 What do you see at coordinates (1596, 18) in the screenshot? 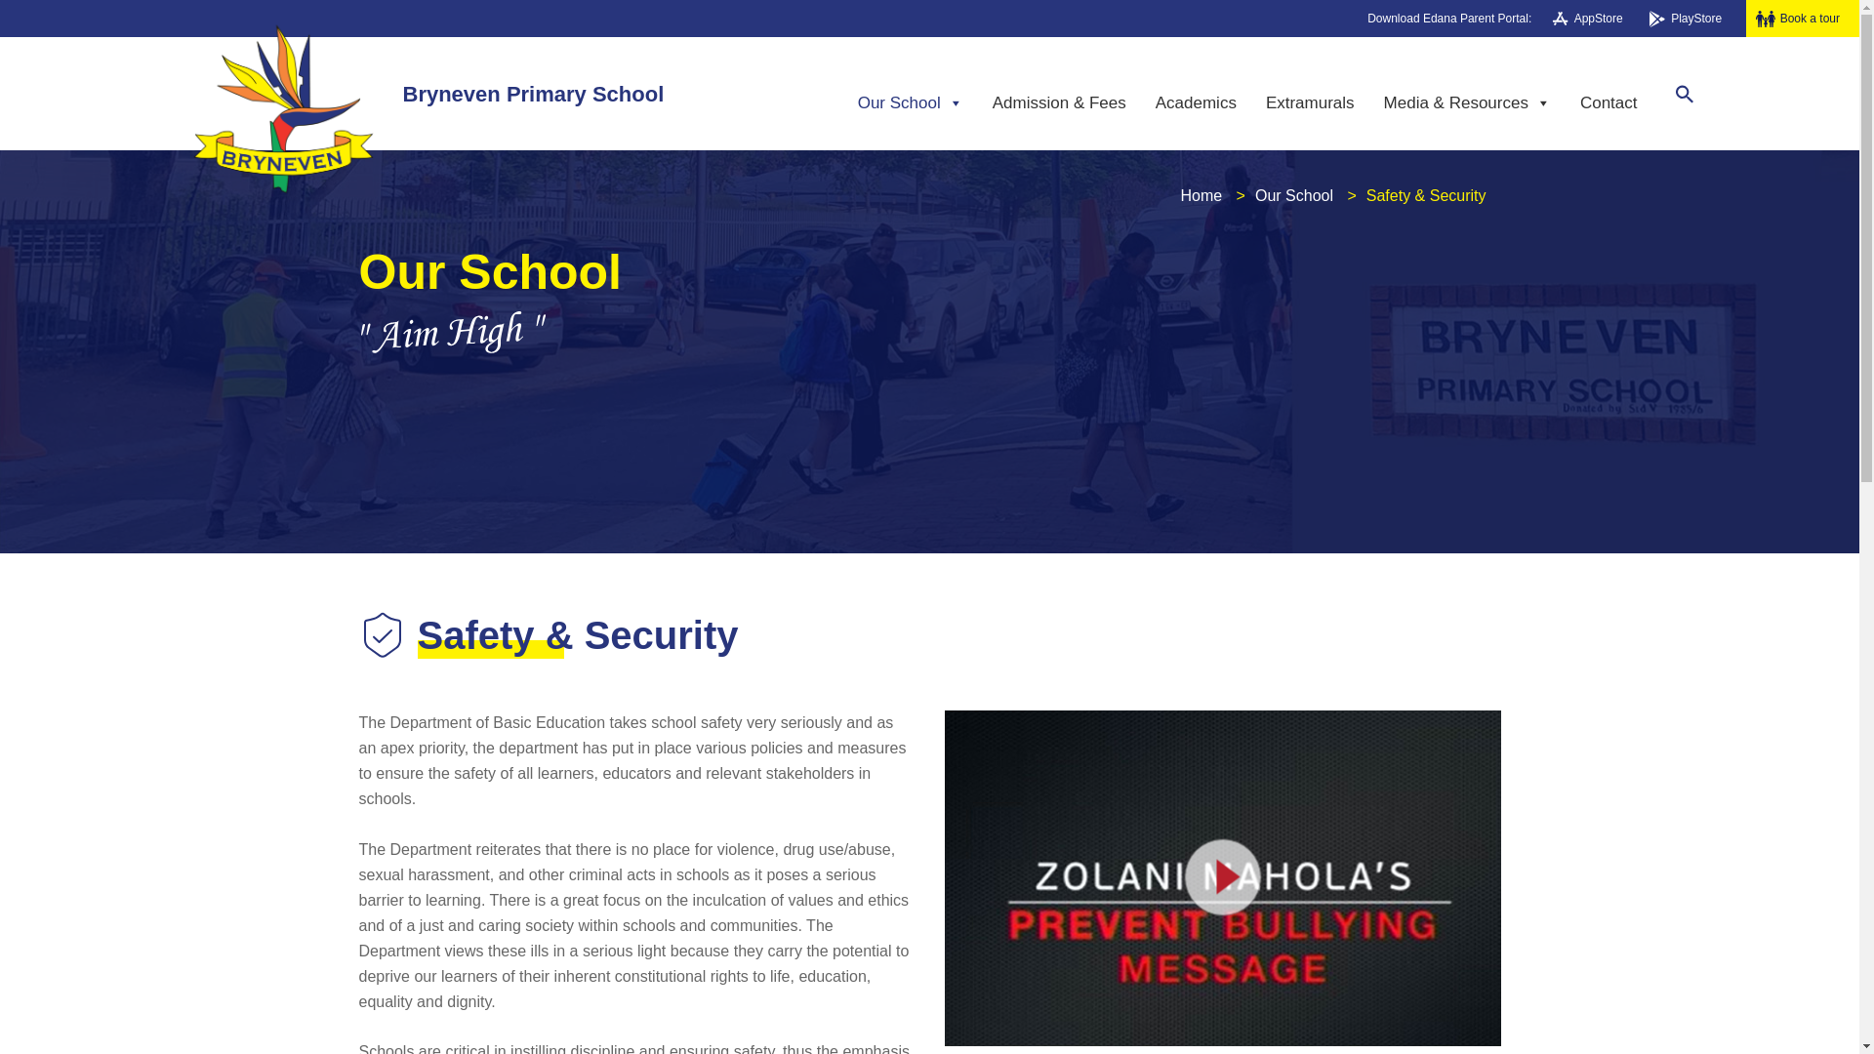
I see `AppStore` at bounding box center [1596, 18].